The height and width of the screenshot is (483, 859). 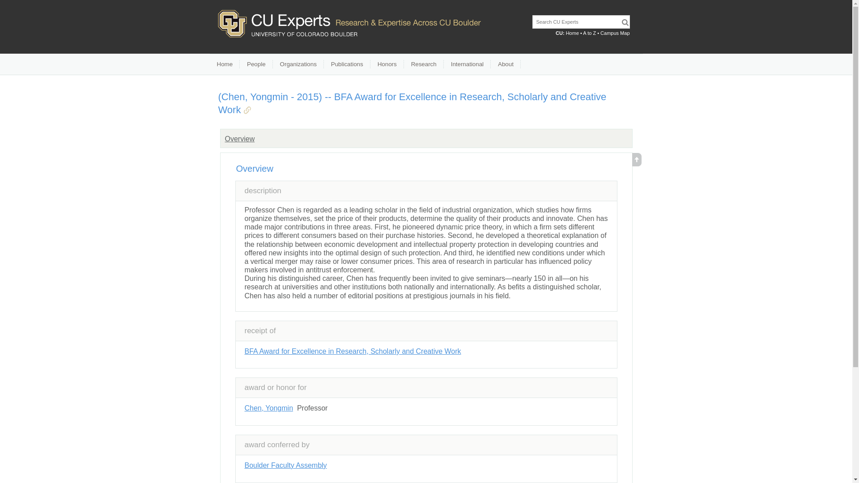 What do you see at coordinates (285, 465) in the screenshot?
I see `name` at bounding box center [285, 465].